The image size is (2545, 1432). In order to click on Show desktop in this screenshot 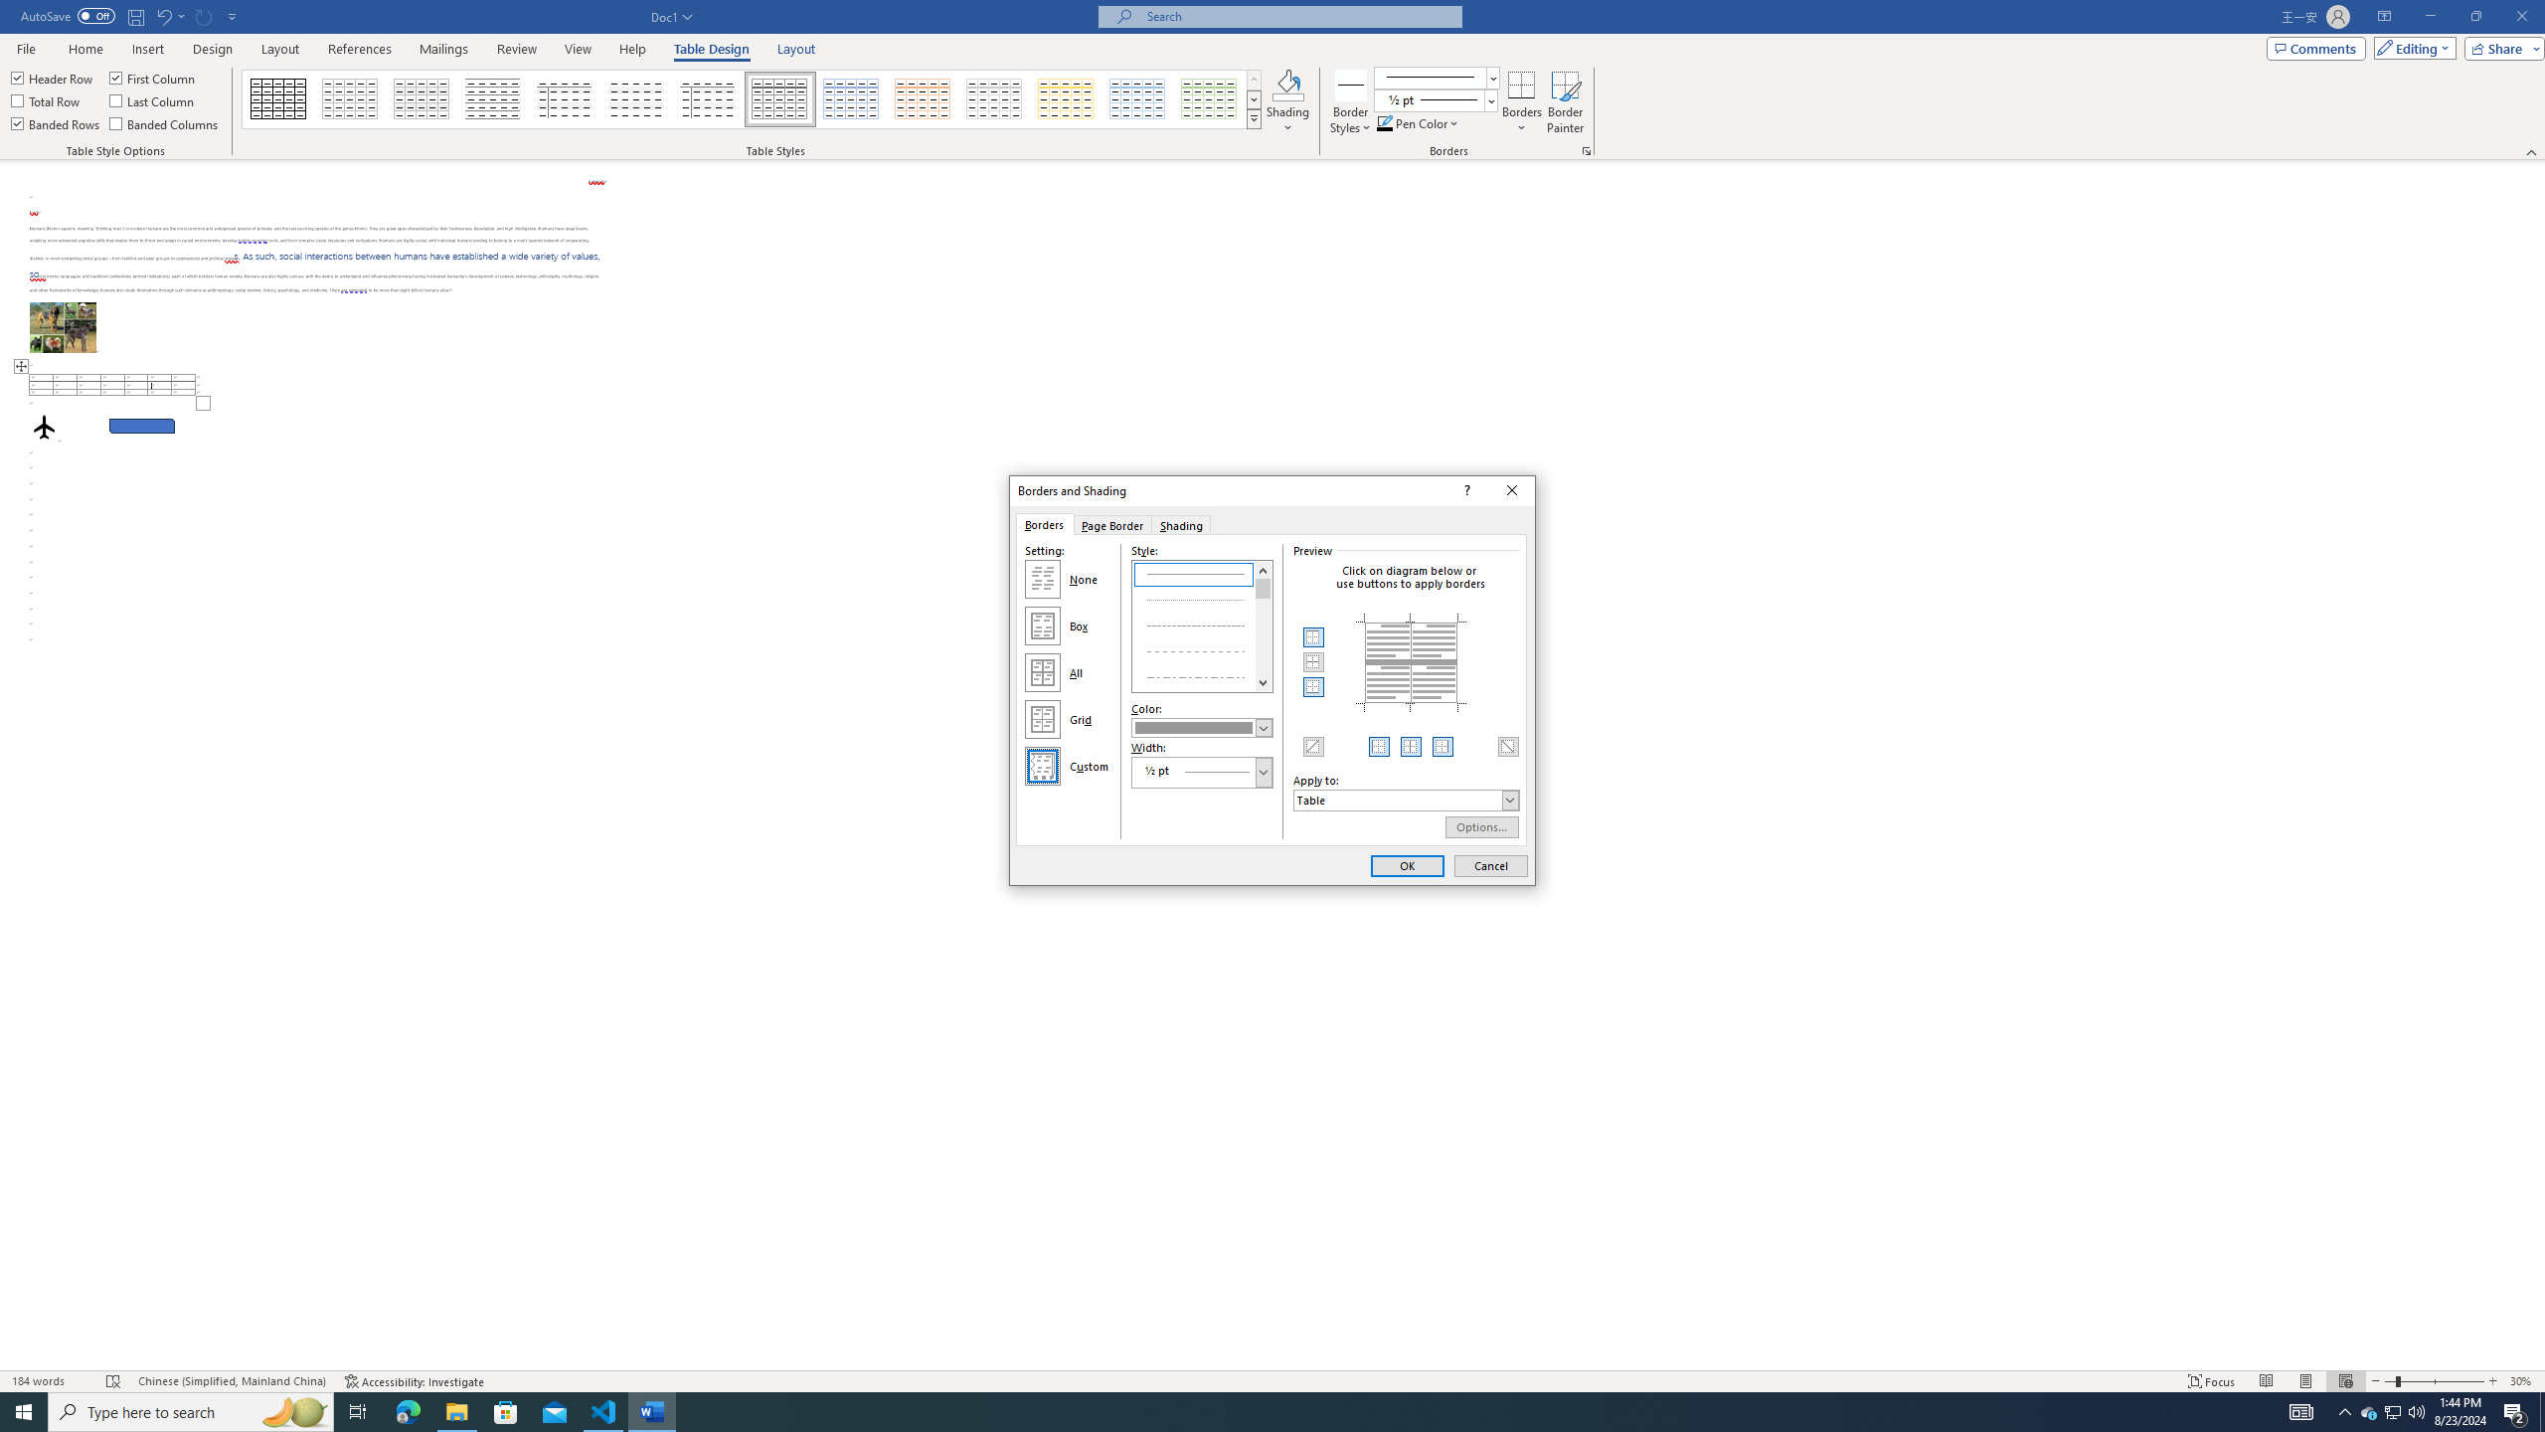, I will do `click(456, 1412)`.